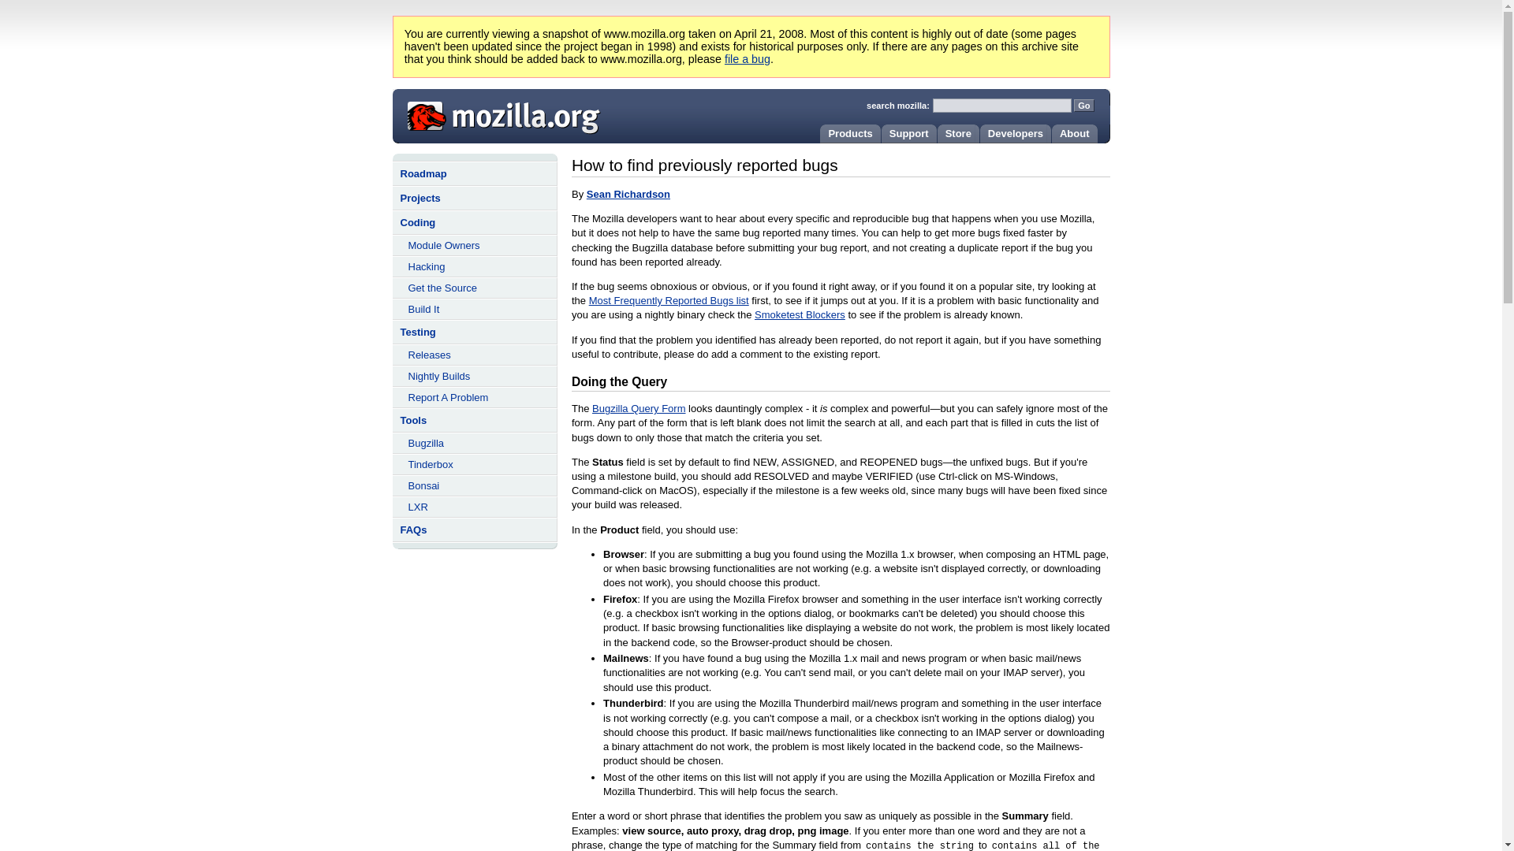  I want to click on Getting the most out of your online experience, so click(1072, 133).